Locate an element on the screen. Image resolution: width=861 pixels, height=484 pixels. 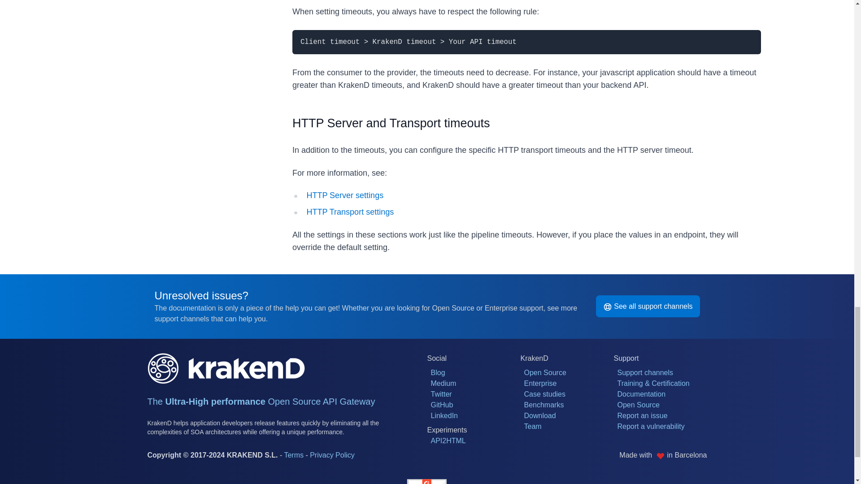
KrakenD API Gateway is a leader in API Management on G2 is located at coordinates (427, 480).